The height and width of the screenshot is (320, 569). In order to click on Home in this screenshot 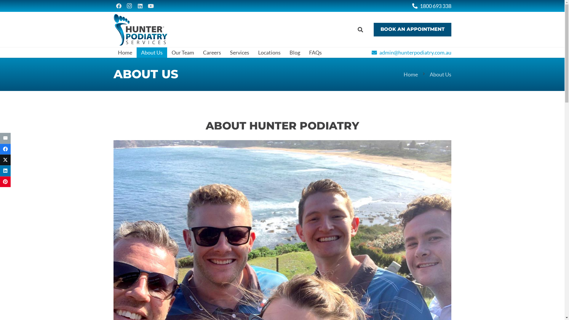, I will do `click(411, 74)`.